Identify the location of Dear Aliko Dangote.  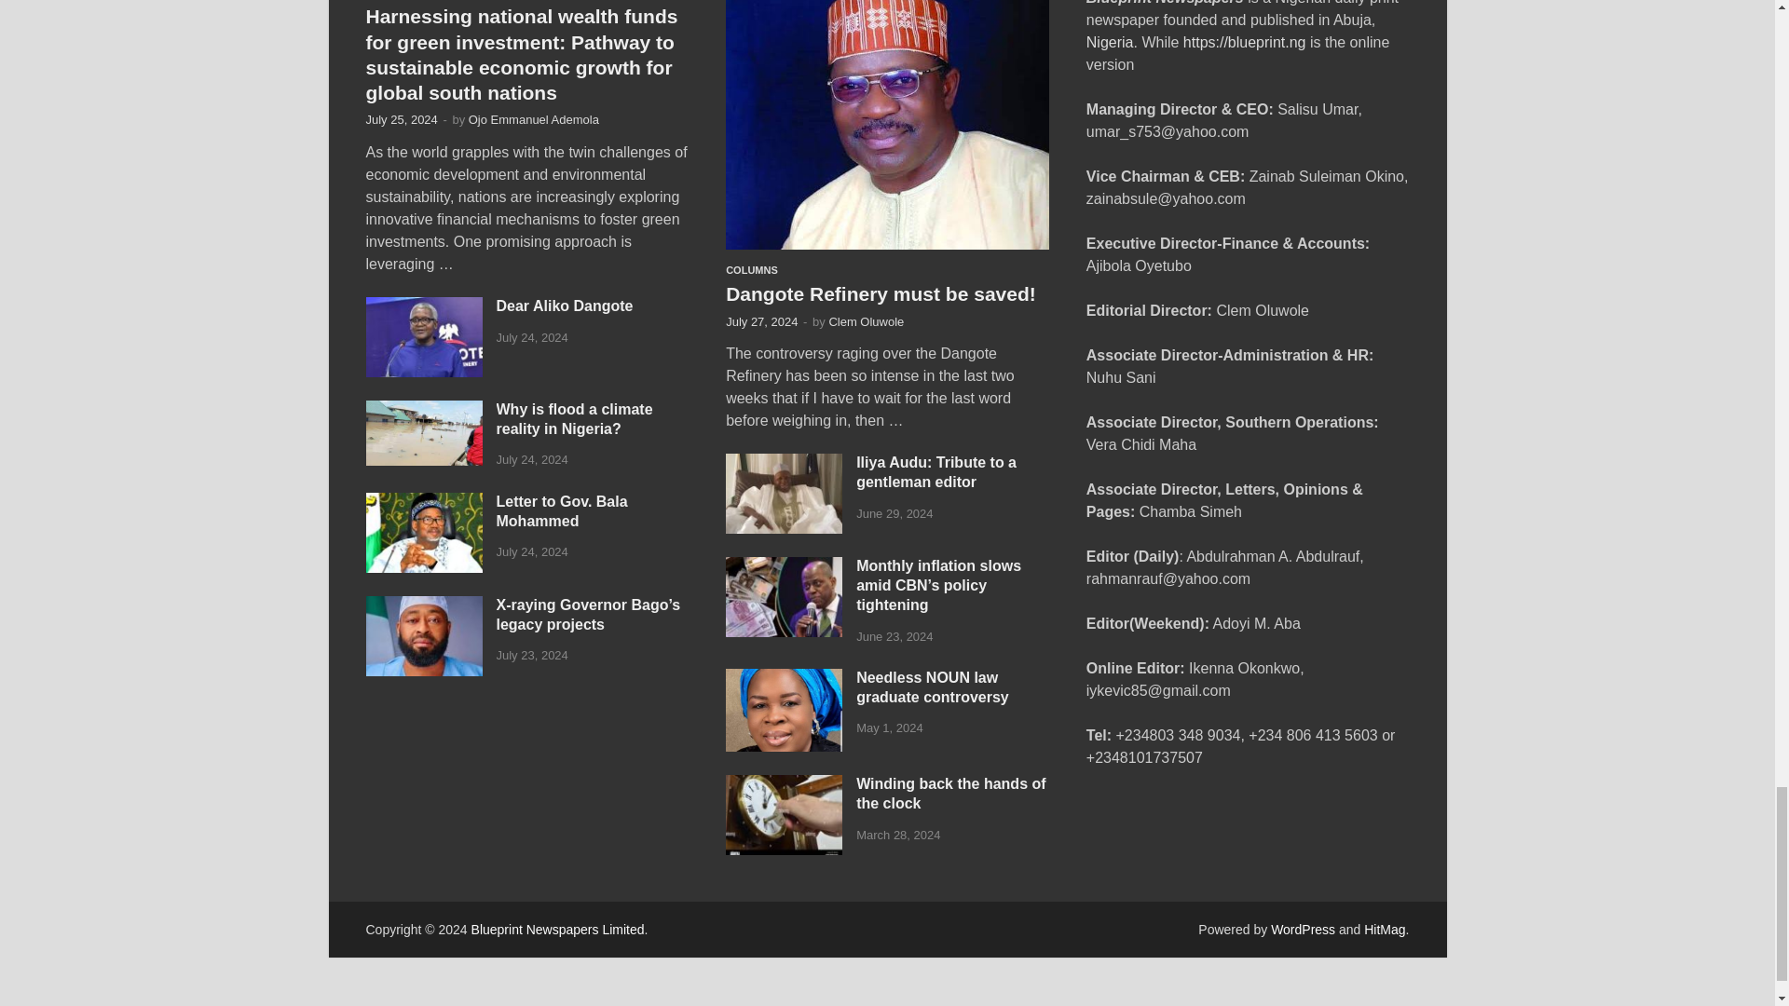
(423, 307).